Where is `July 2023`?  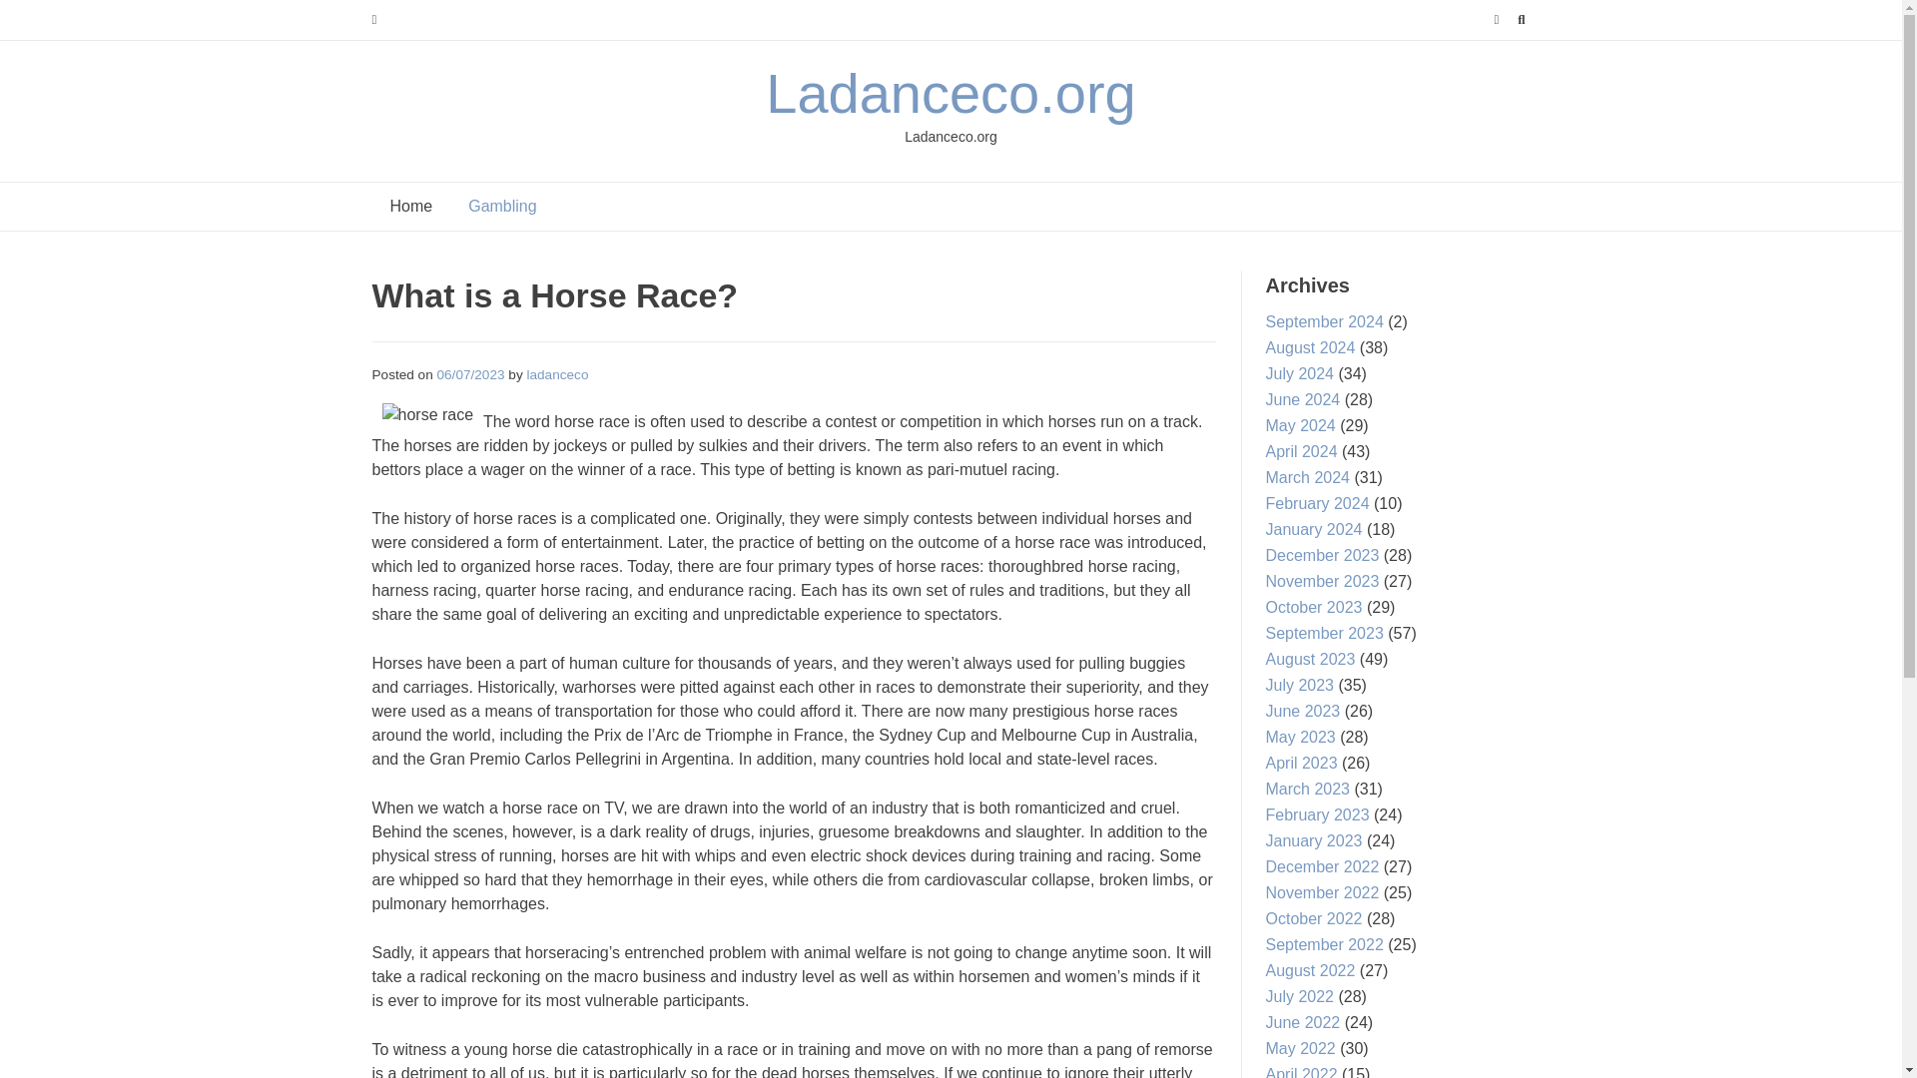
July 2023 is located at coordinates (1300, 685).